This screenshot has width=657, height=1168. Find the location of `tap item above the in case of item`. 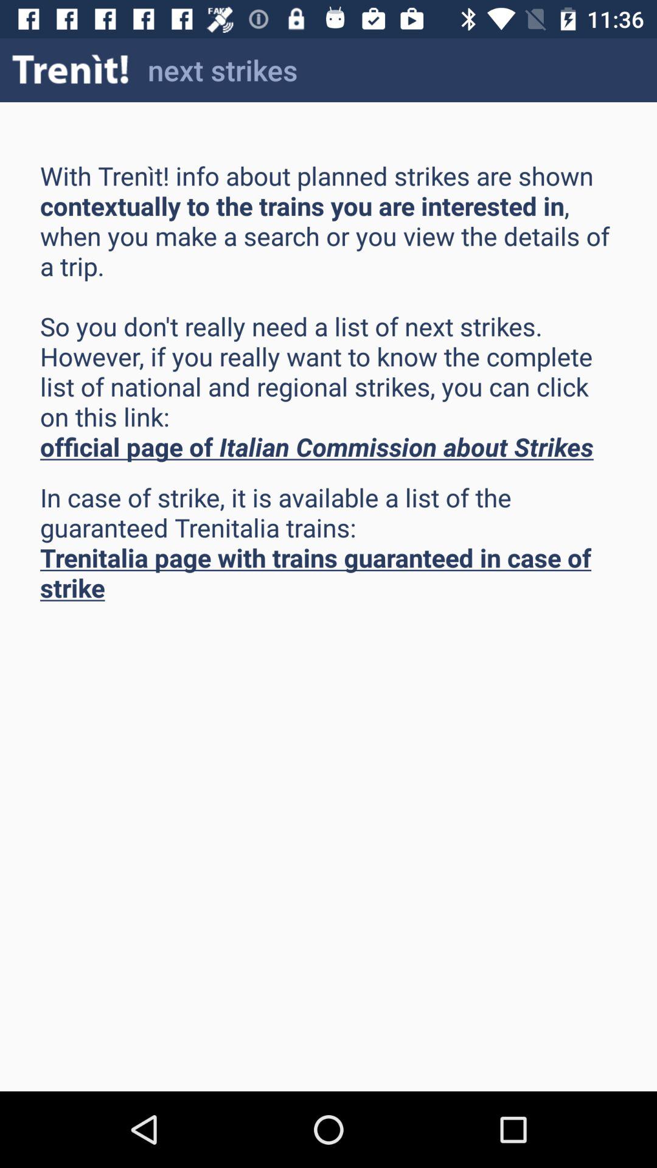

tap item above the in case of item is located at coordinates (328, 311).